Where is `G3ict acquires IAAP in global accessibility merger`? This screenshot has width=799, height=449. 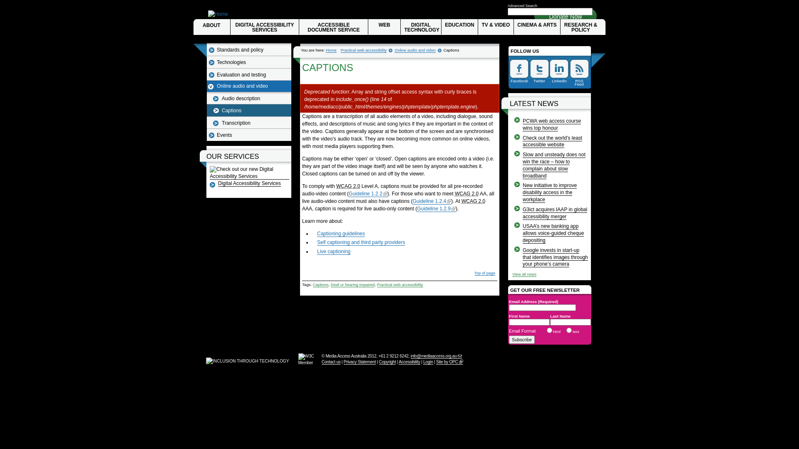
G3ict acquires IAAP in global accessibility merger is located at coordinates (555, 213).